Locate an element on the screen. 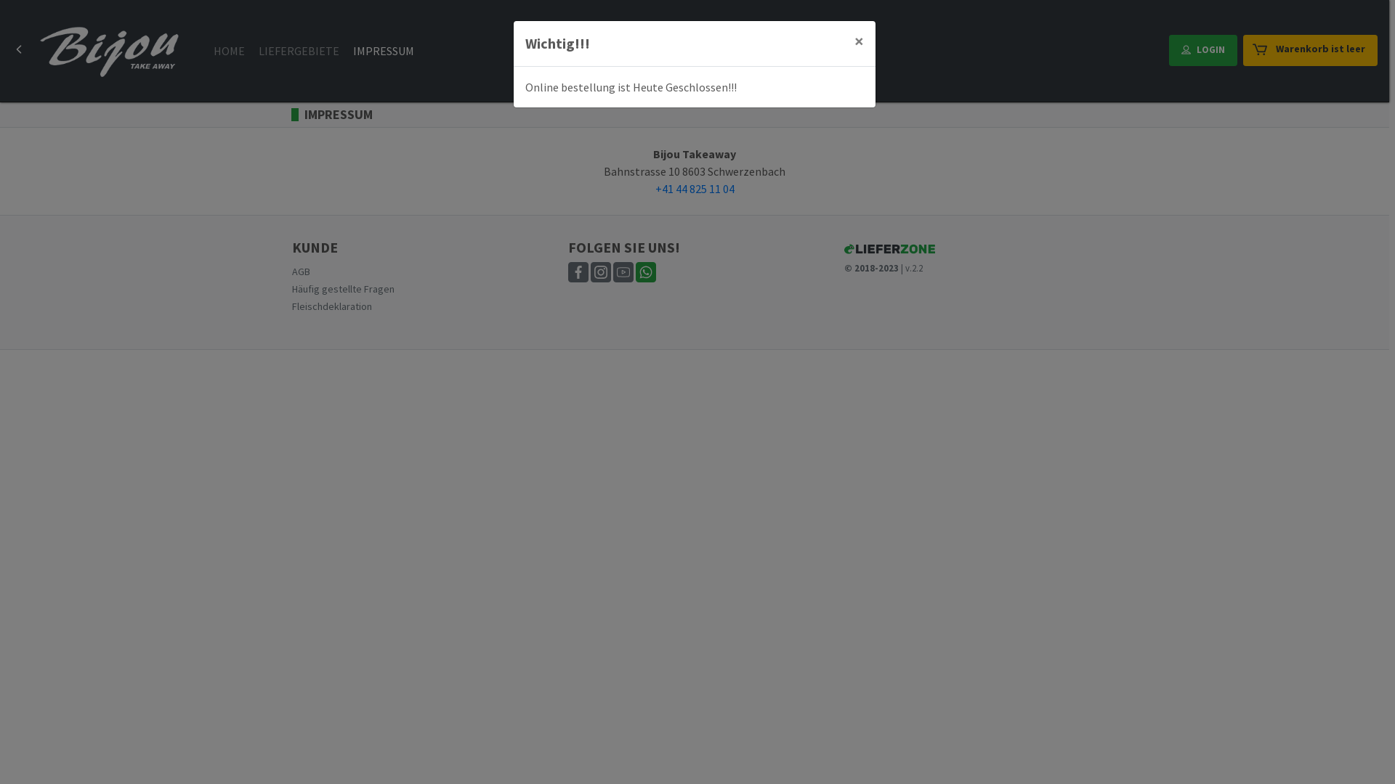  IMPRESSUM
(CURRENT) is located at coordinates (384, 51).